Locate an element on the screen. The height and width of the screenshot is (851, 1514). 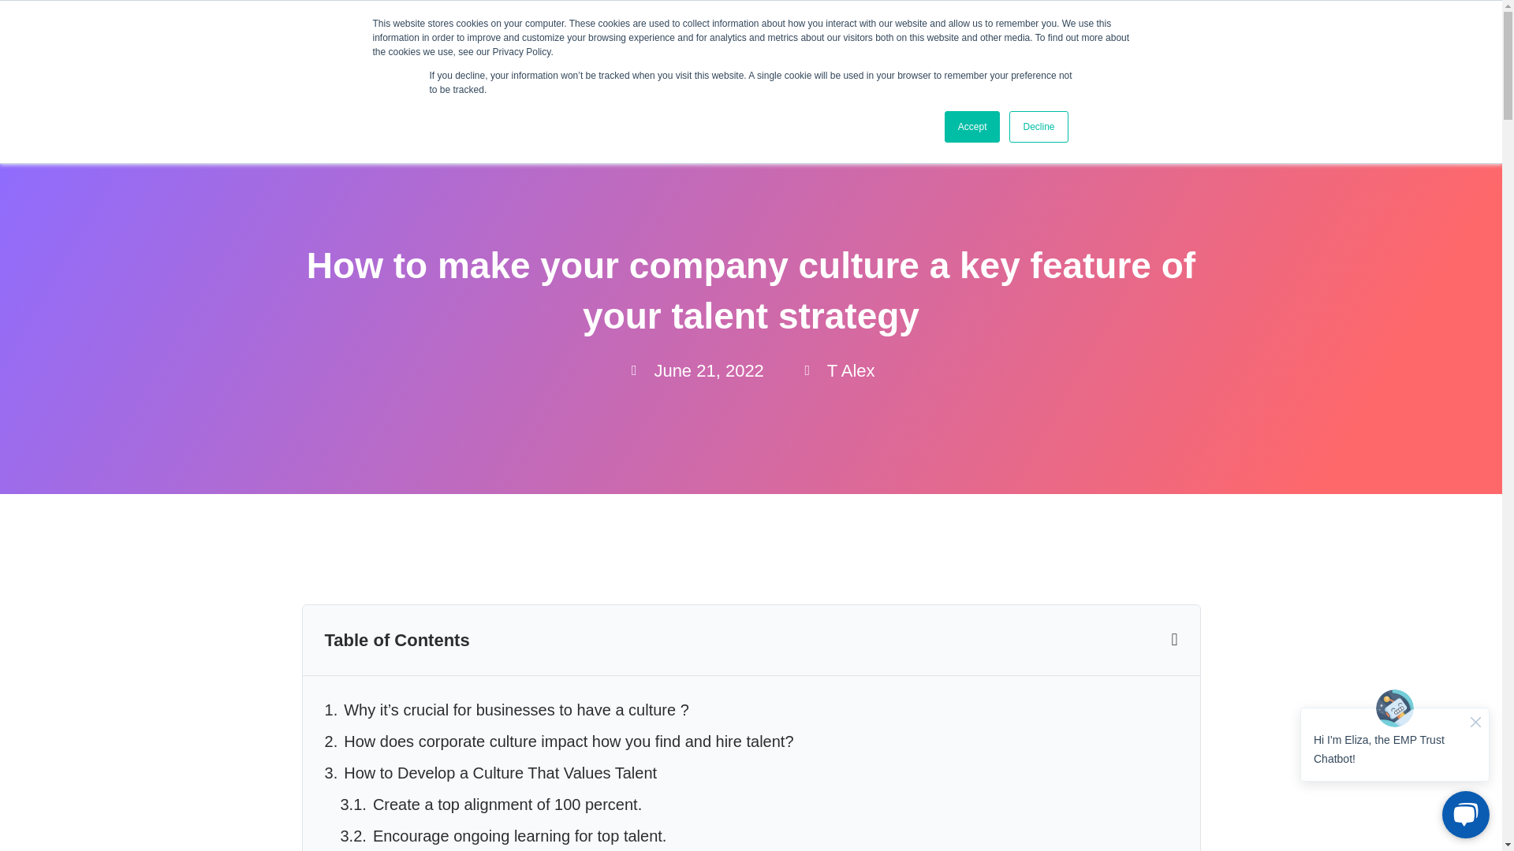
Accept is located at coordinates (973, 127).